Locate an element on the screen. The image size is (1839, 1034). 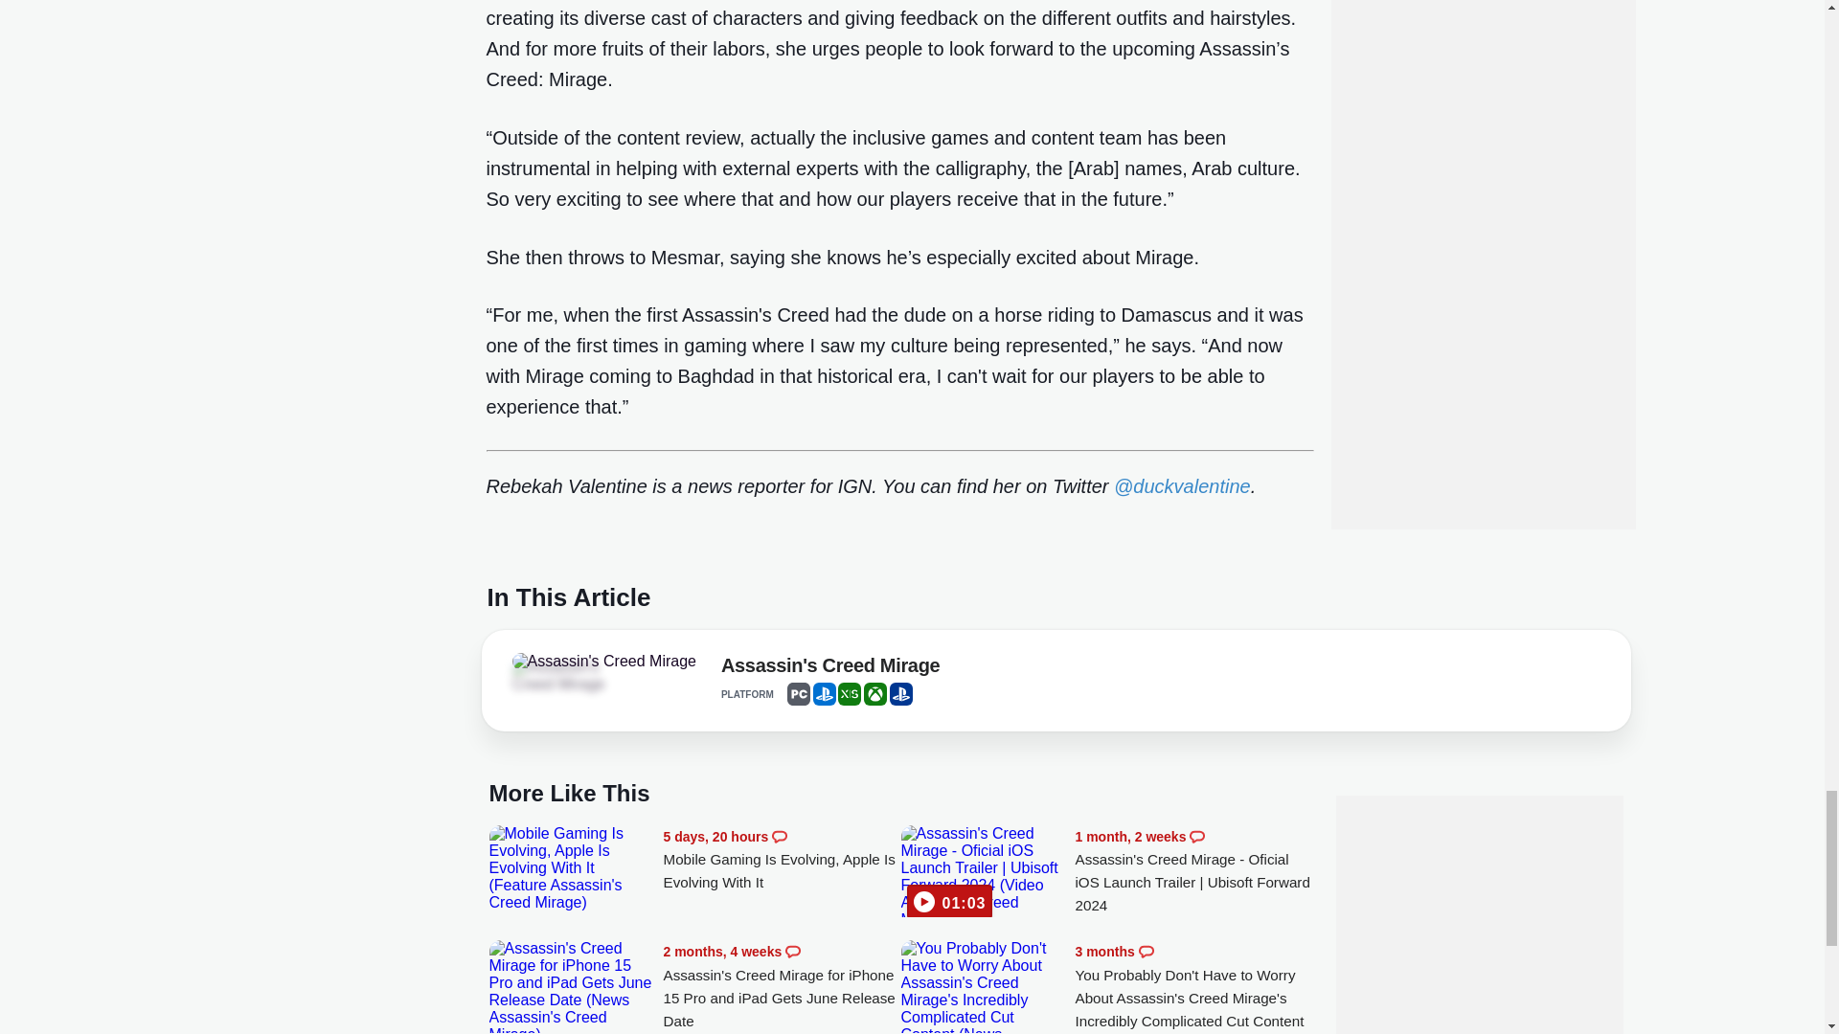
Mobile Gaming Is Evolving, Apple Is Evolving With It is located at coordinates (782, 860).